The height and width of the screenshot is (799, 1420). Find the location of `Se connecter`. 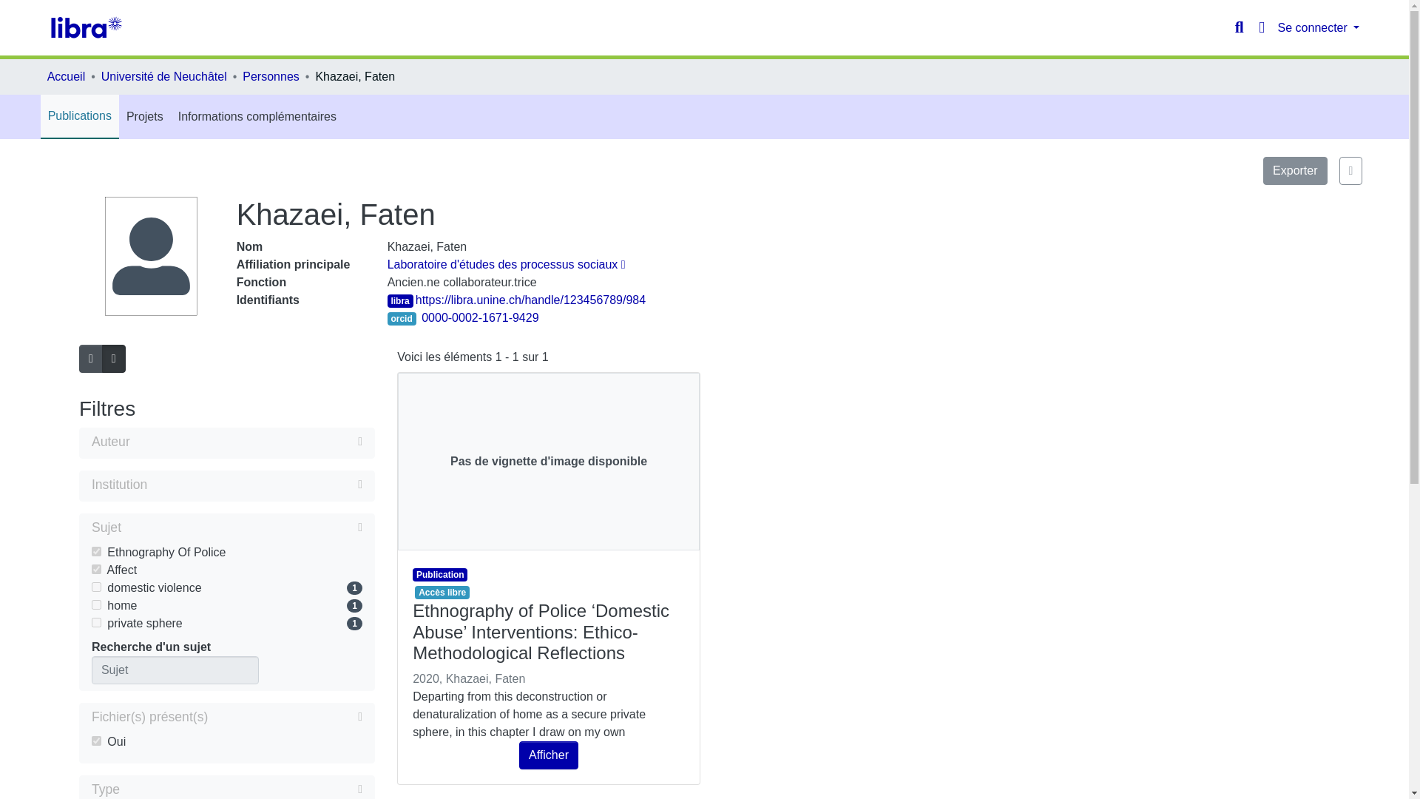

Se connecter is located at coordinates (1319, 28).